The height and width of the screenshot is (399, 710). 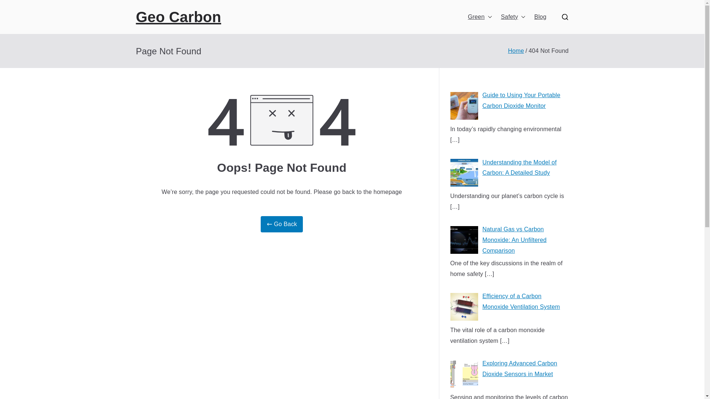 What do you see at coordinates (282, 224) in the screenshot?
I see `Go Back` at bounding box center [282, 224].